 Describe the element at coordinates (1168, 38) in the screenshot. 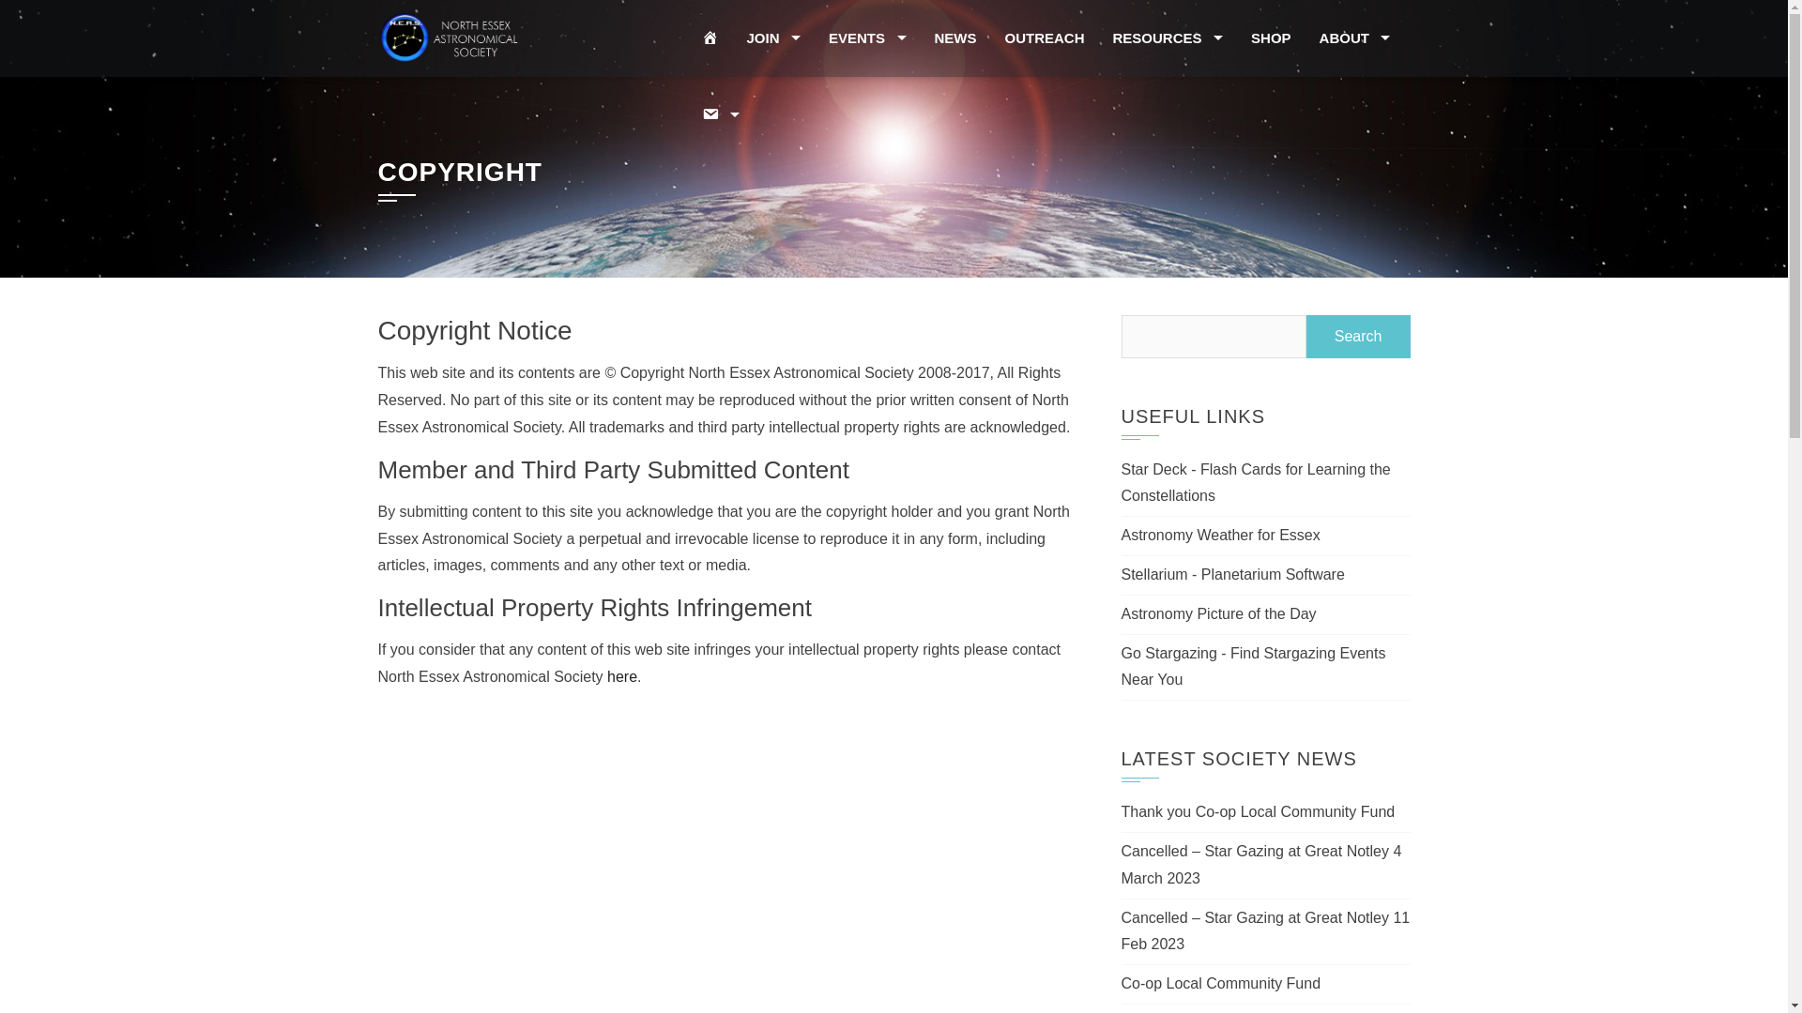

I see `RESOURCES` at that location.